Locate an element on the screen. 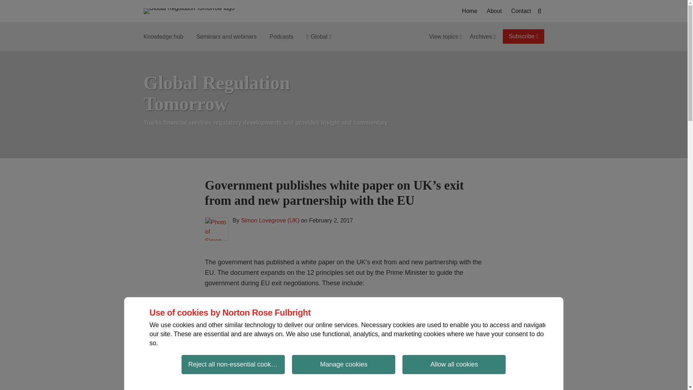 This screenshot has width=693, height=390. Contact is located at coordinates (521, 11).